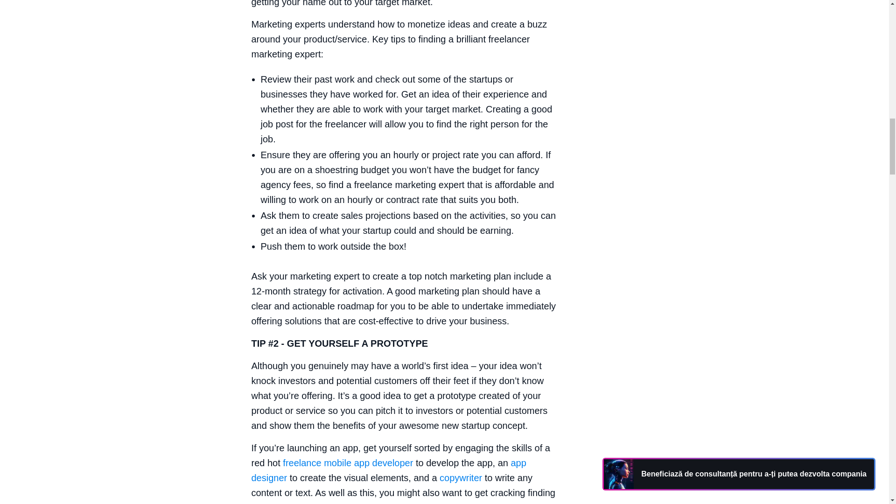 This screenshot has height=504, width=896. I want to click on web developer, so click(289, 503).